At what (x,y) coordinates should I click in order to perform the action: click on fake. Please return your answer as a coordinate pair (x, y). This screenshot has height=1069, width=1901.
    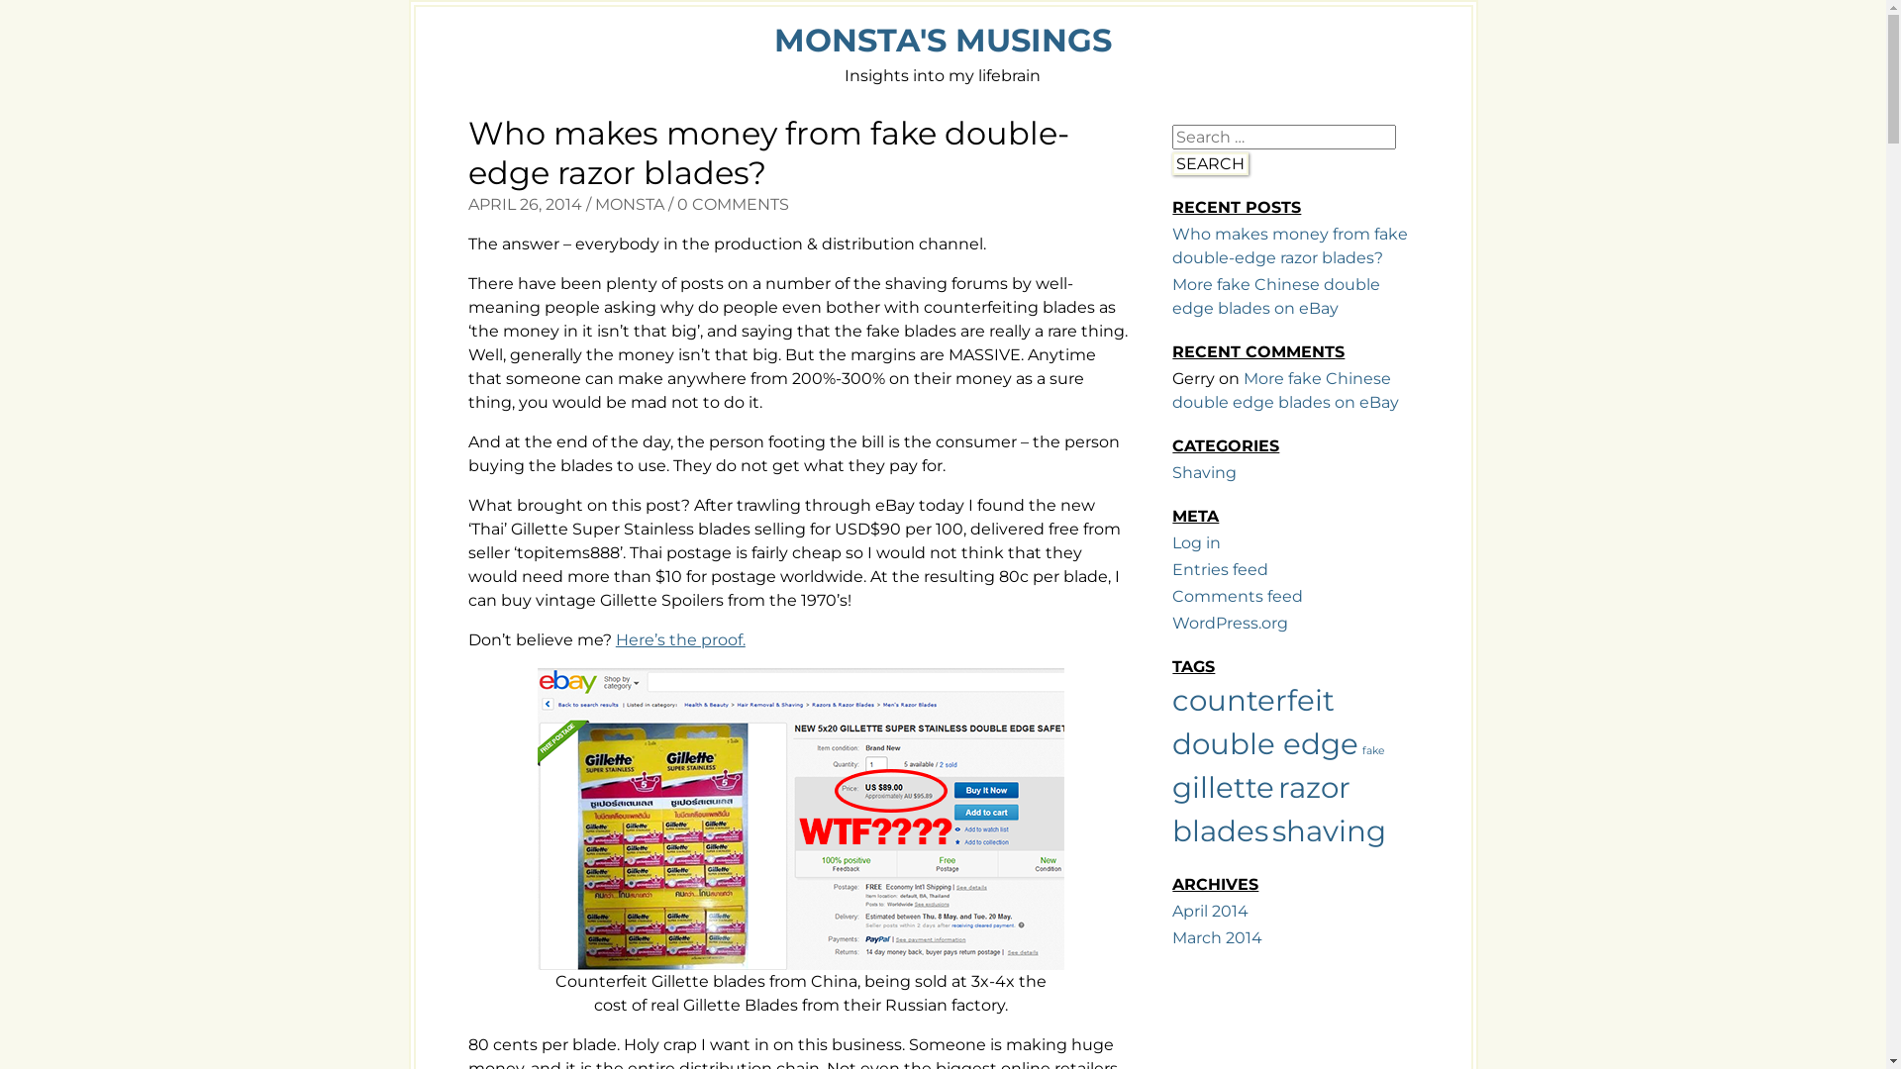
    Looking at the image, I should click on (1373, 750).